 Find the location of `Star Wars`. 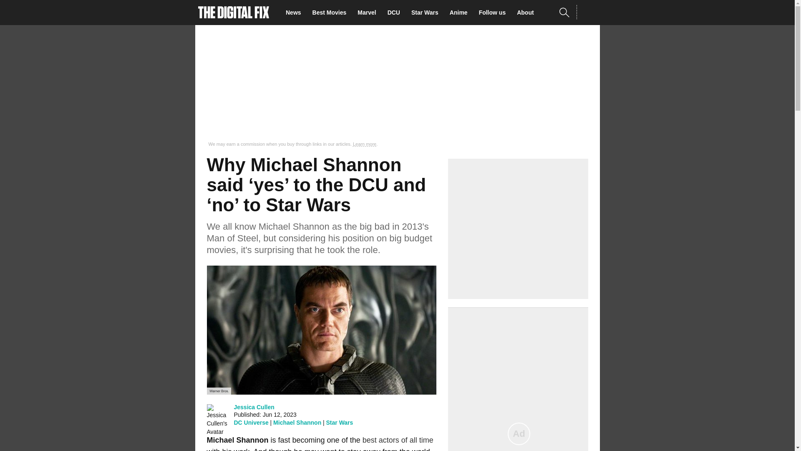

Star Wars is located at coordinates (427, 13).